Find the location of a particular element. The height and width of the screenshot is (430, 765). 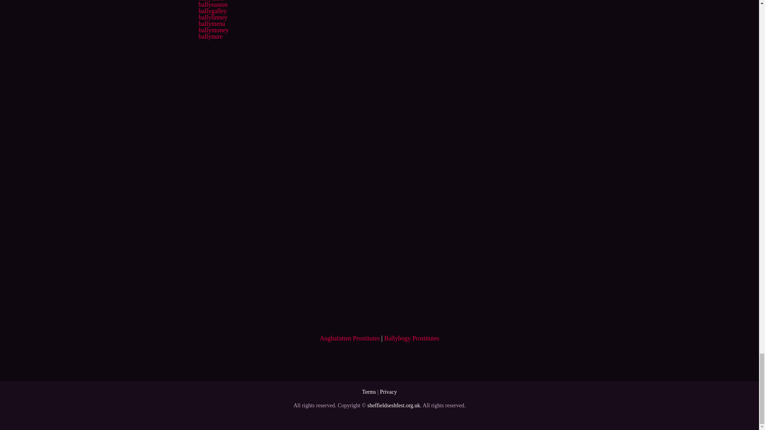

ballyclare is located at coordinates (210, 1).